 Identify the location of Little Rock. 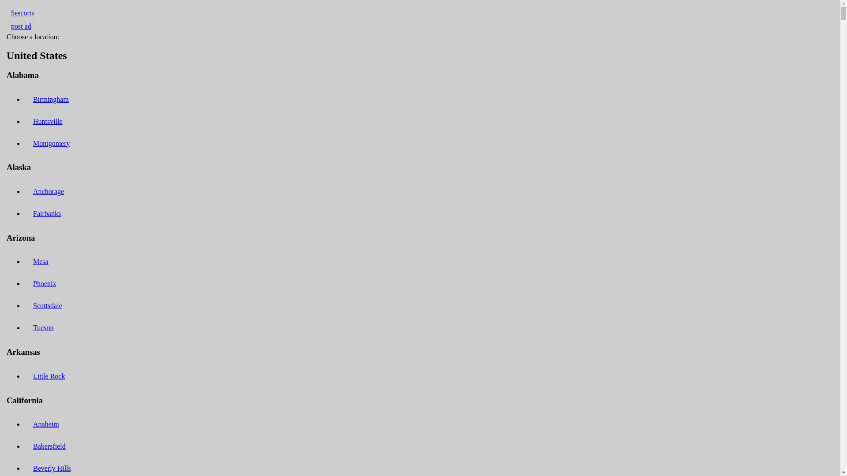
(49, 376).